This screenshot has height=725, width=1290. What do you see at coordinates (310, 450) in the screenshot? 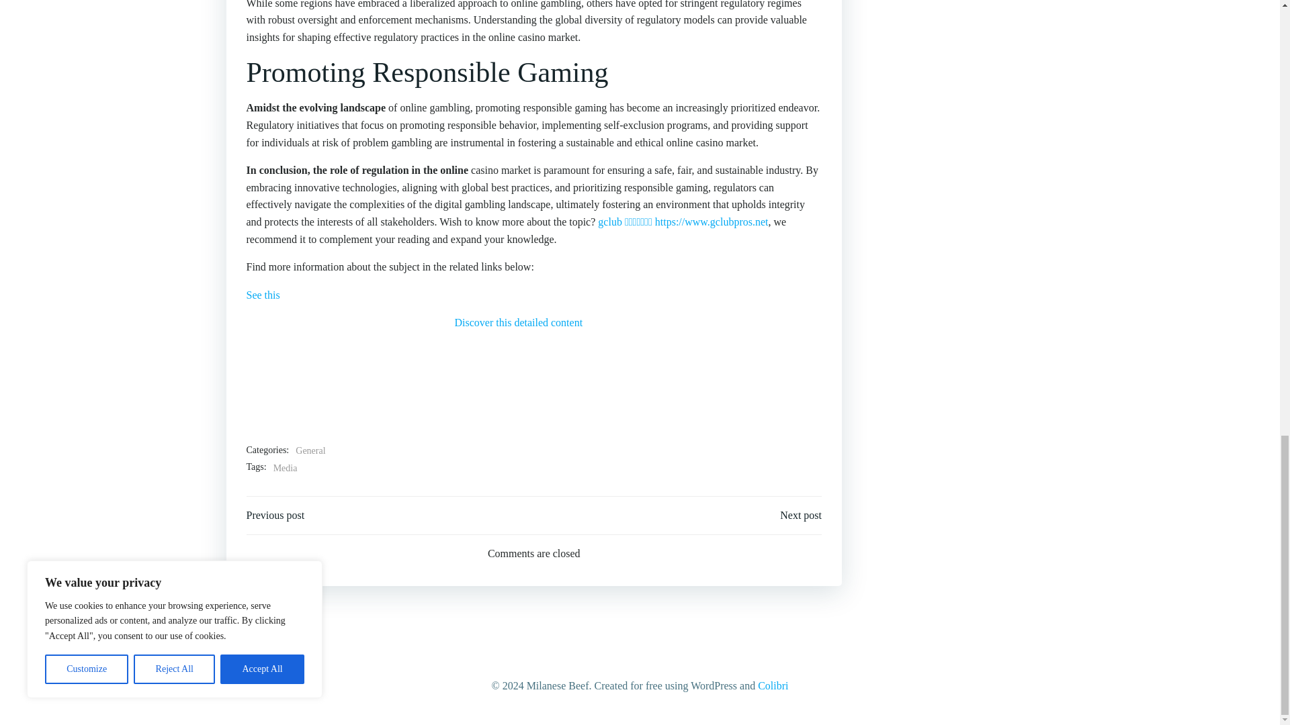
I see `General` at bounding box center [310, 450].